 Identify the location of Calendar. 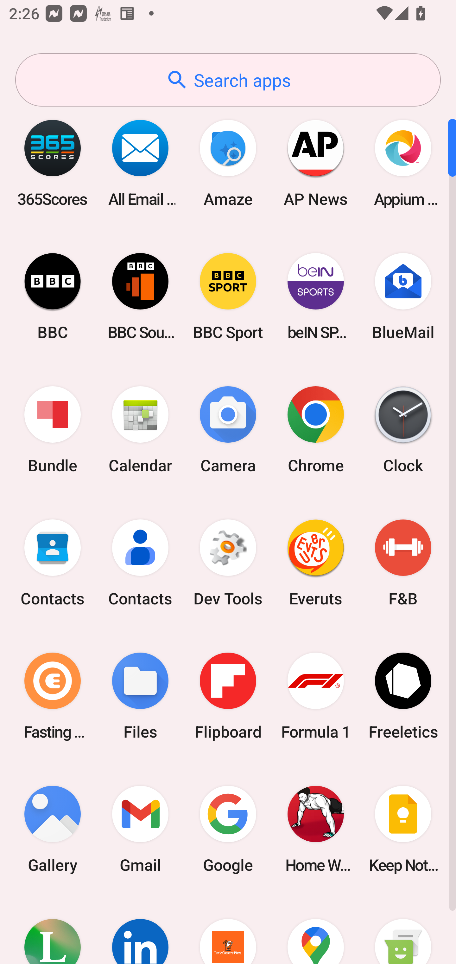
(140, 430).